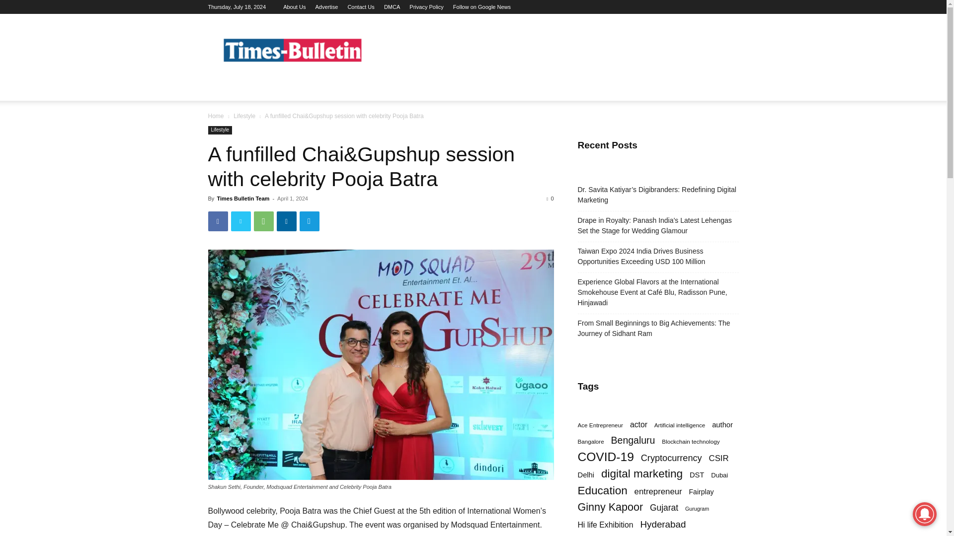 The image size is (954, 536). I want to click on Telegram, so click(309, 221).